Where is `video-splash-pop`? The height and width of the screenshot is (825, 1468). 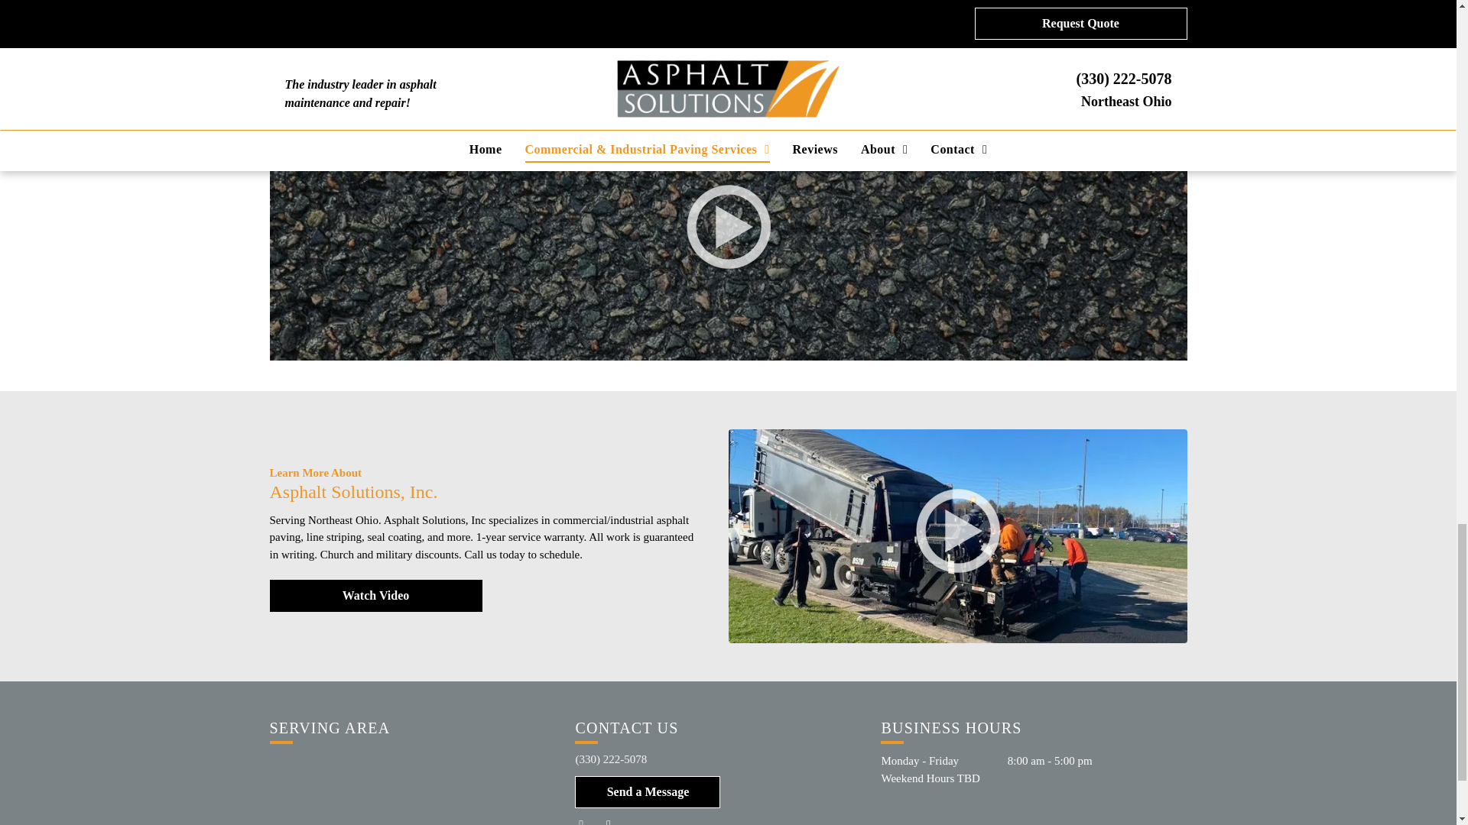 video-splash-pop is located at coordinates (729, 226).